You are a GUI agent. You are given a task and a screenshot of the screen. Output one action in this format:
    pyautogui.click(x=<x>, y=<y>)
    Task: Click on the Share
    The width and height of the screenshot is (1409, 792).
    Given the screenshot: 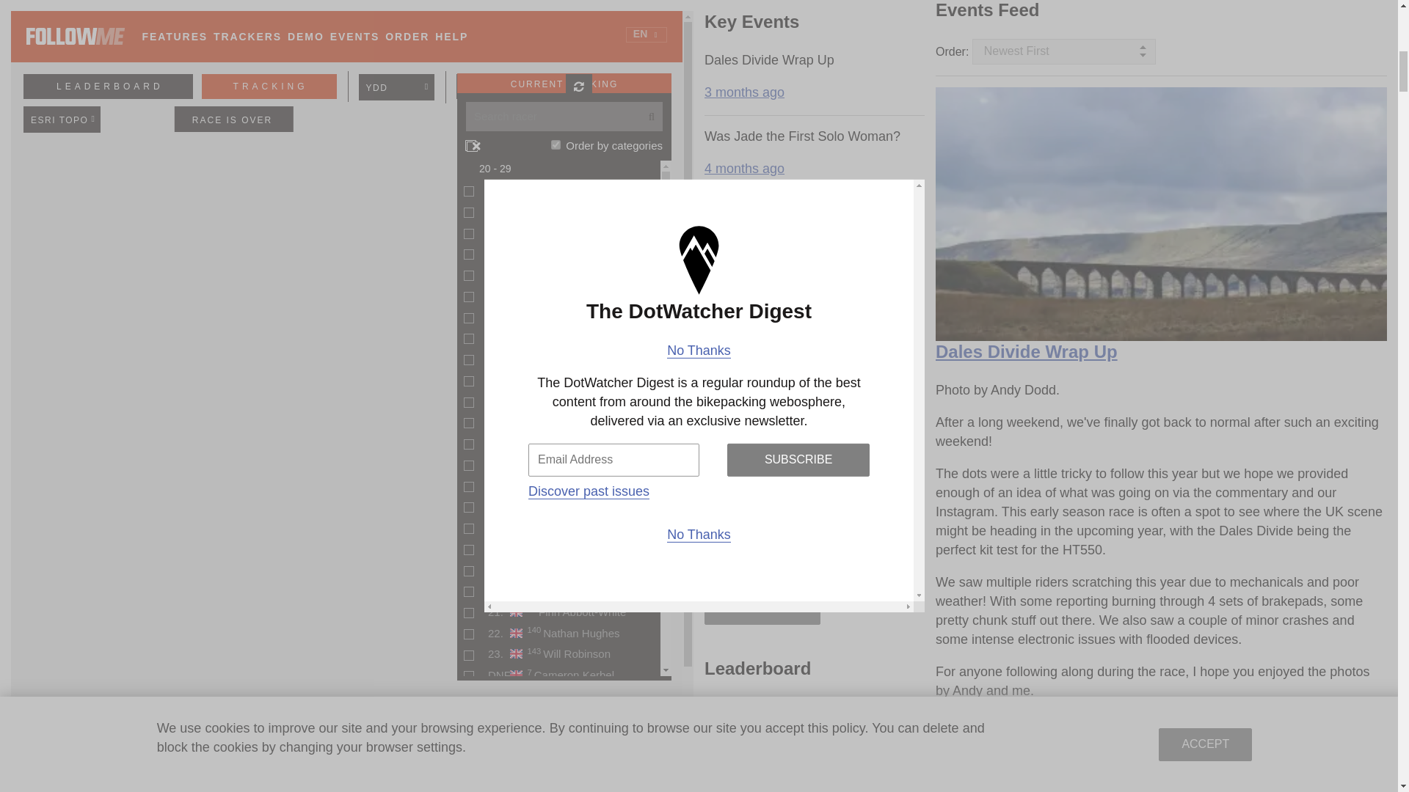 What is the action you would take?
    pyautogui.click(x=1290, y=761)
    